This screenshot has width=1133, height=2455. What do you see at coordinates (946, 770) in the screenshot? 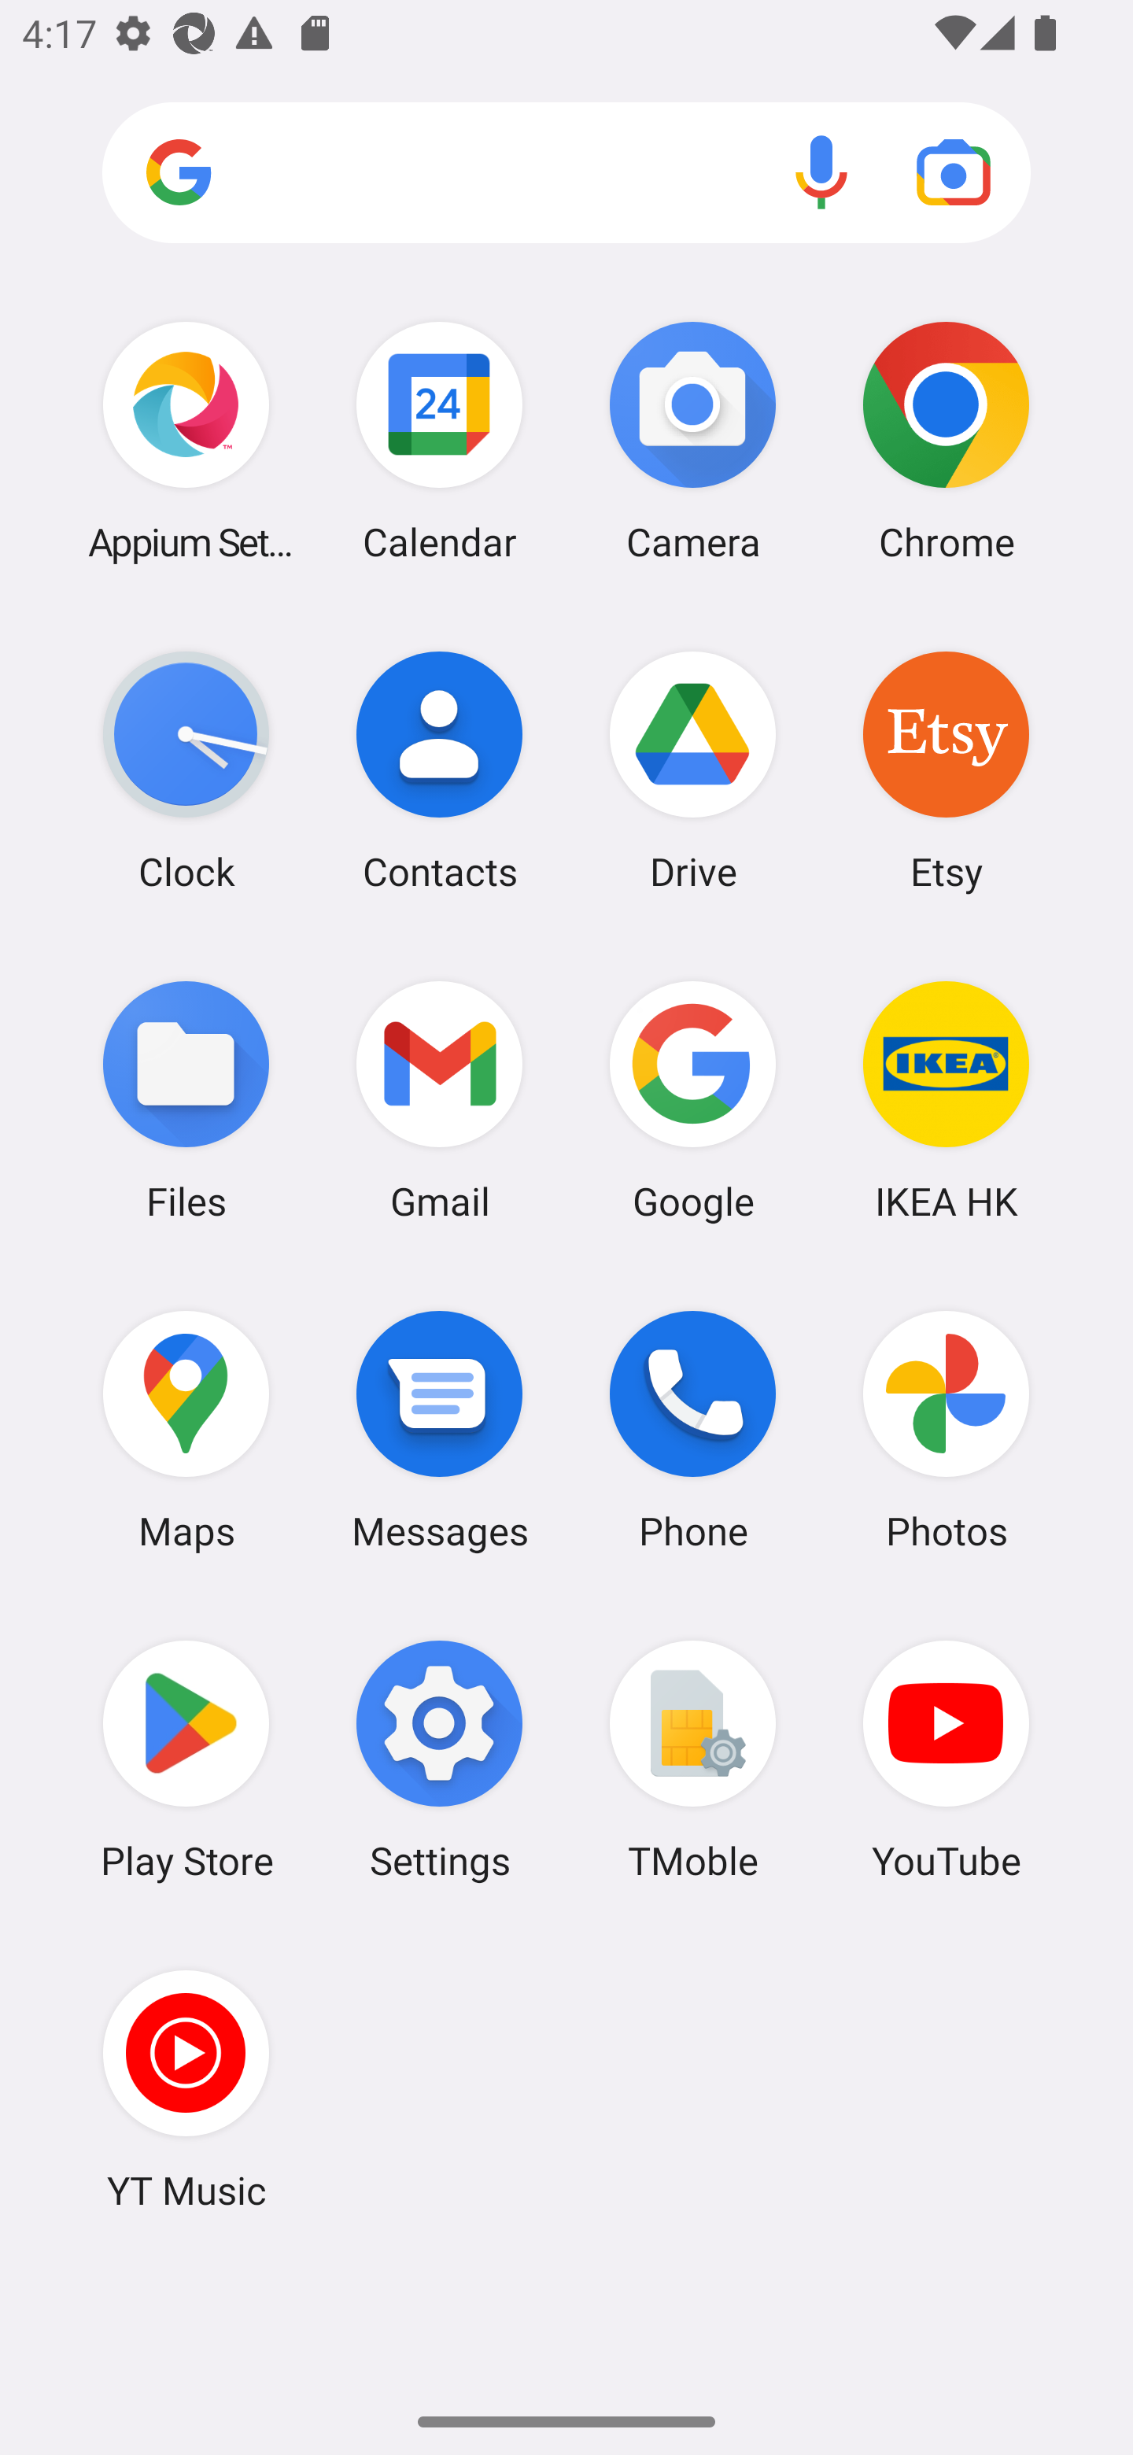
I see `Etsy` at bounding box center [946, 770].